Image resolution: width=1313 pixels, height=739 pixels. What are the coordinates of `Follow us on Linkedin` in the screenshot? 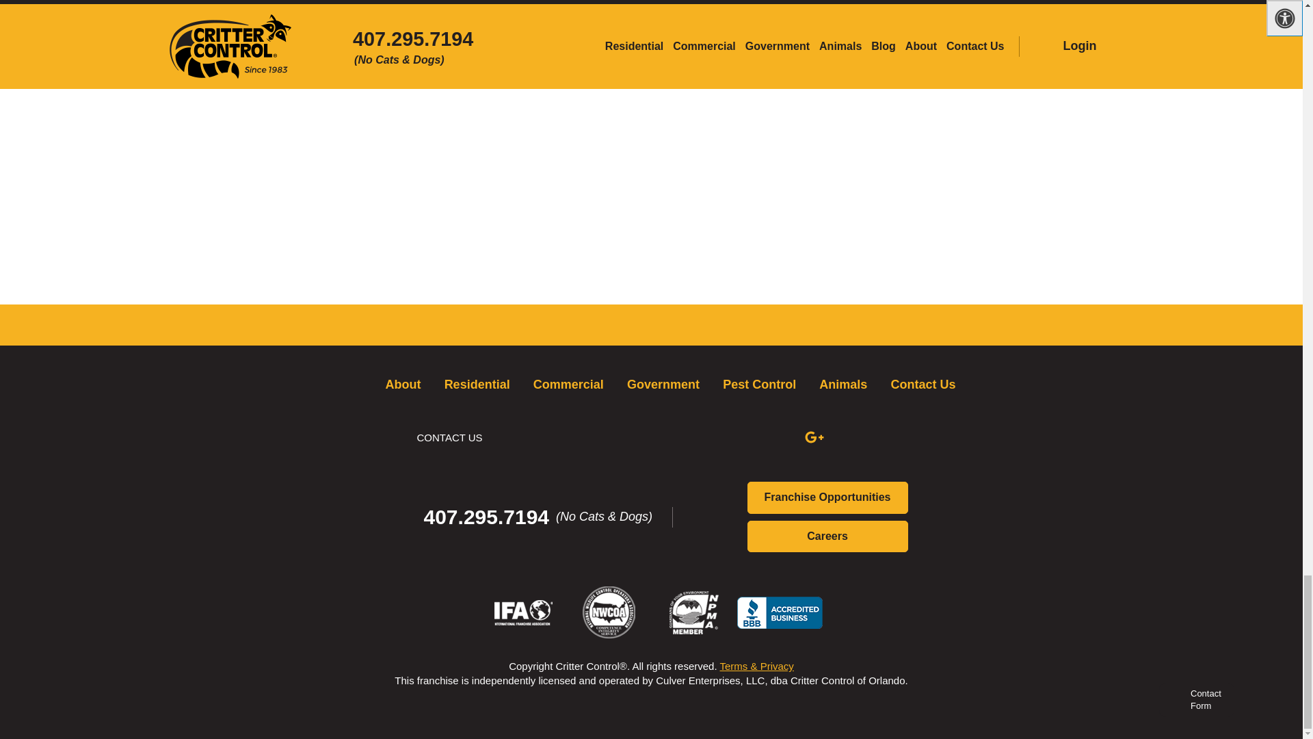 It's located at (897, 438).